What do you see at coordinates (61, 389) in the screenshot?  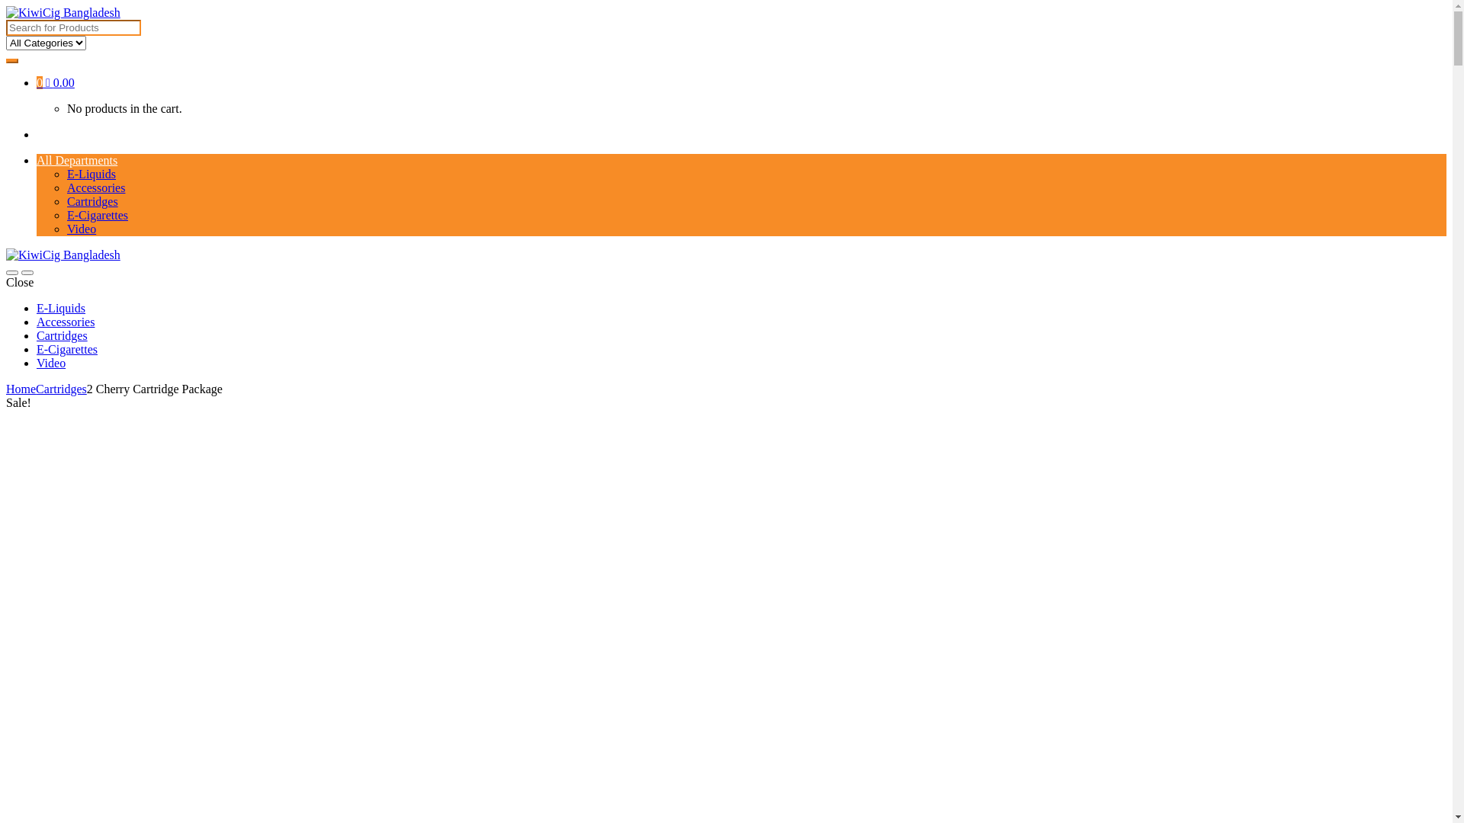 I see `Cartridges` at bounding box center [61, 389].